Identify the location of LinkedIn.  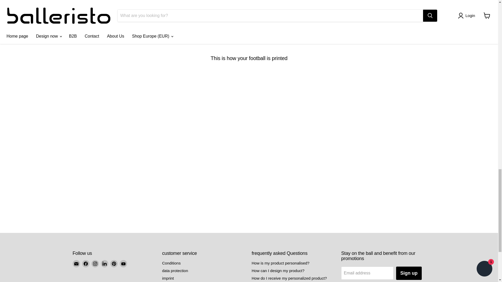
(105, 263).